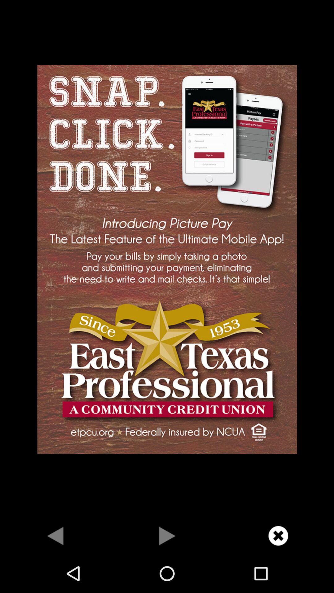  Describe the element at coordinates (56, 536) in the screenshot. I see `back to previous page` at that location.